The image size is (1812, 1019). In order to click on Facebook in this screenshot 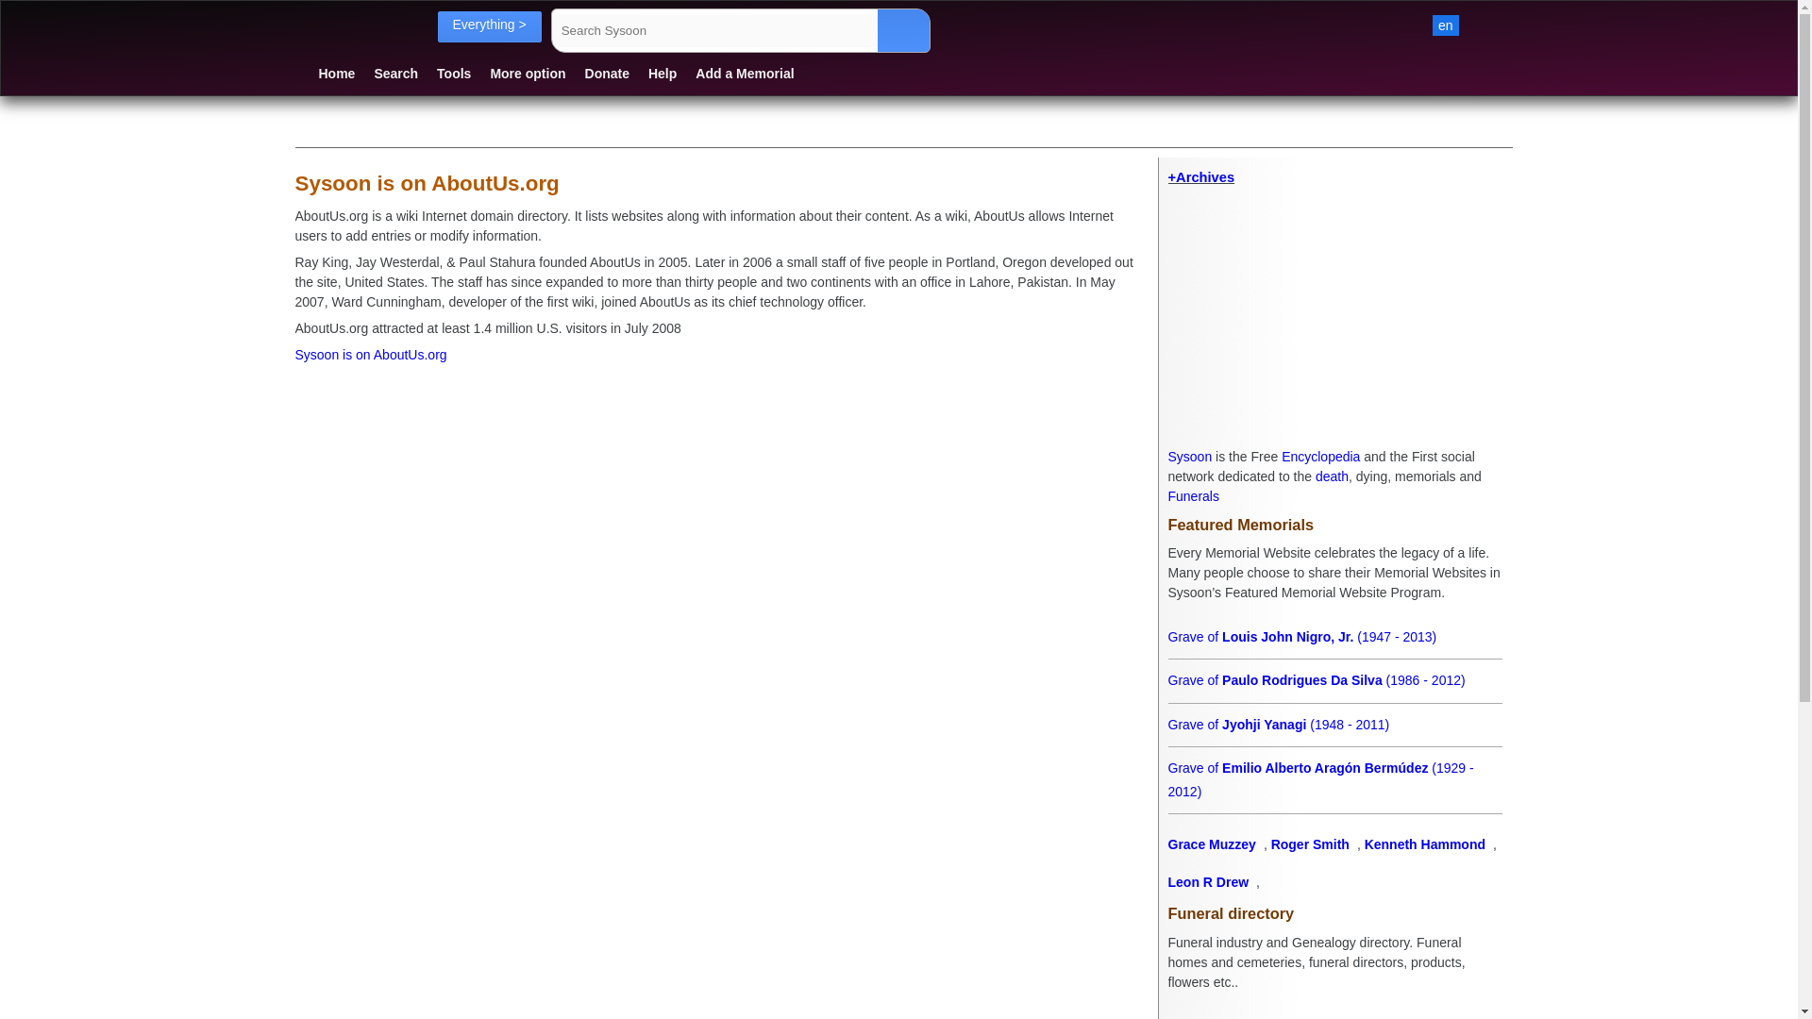, I will do `click(411, 130)`.